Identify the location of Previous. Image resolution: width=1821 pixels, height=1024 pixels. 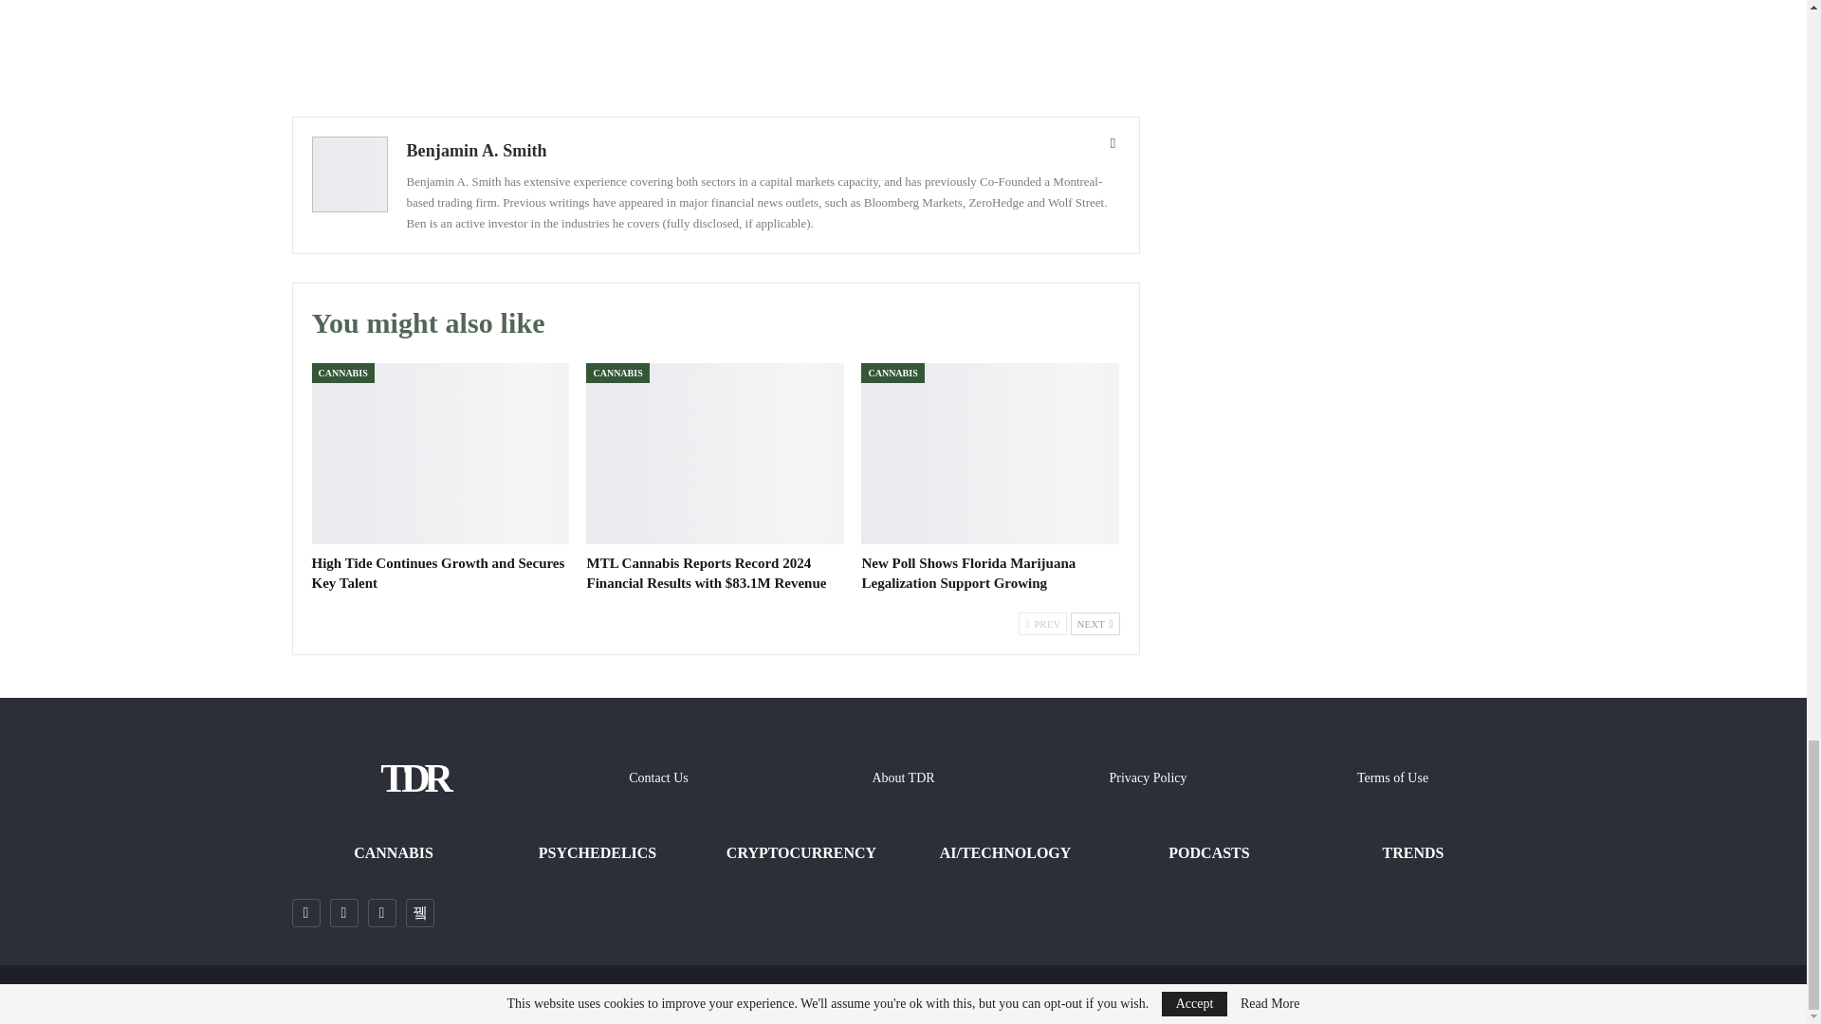
(1042, 623).